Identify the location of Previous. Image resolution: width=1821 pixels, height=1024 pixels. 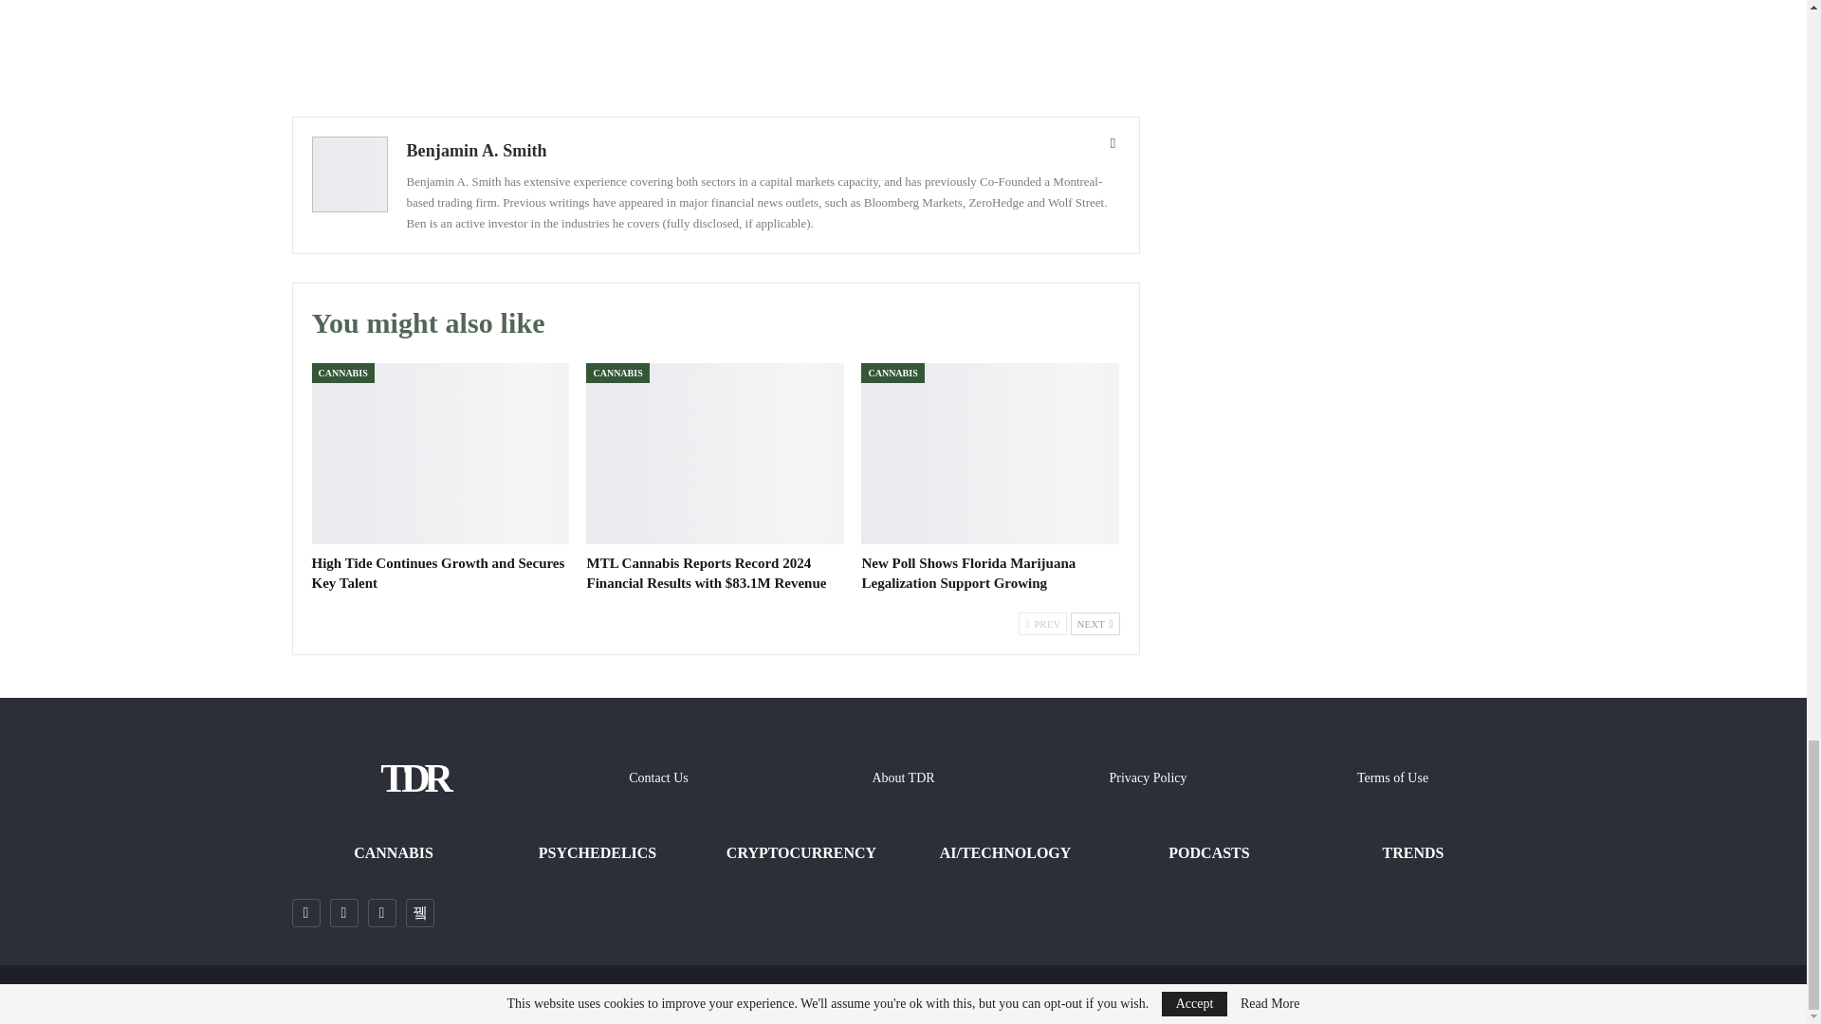
(1042, 623).